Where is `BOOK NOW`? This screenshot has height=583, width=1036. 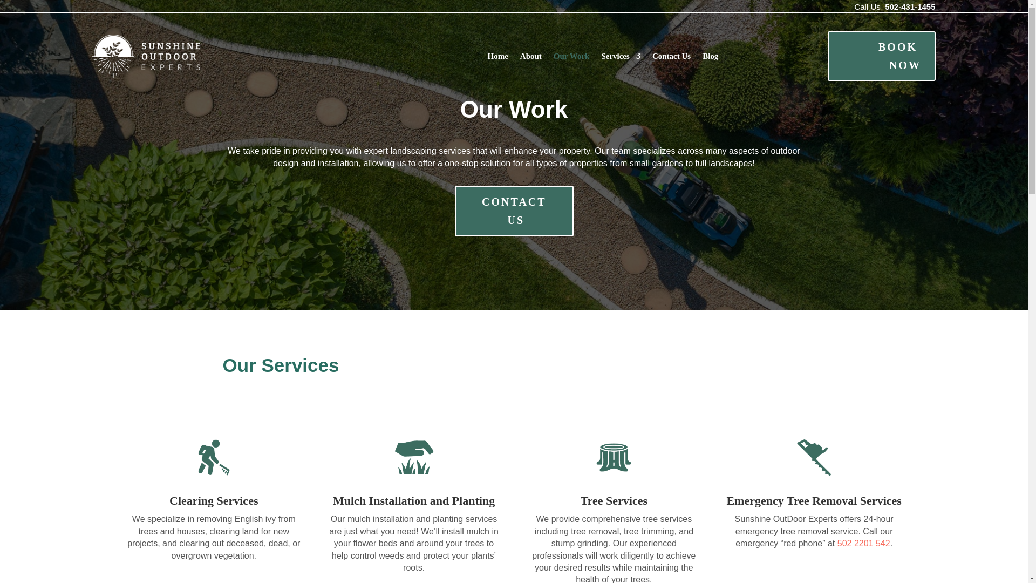 BOOK NOW is located at coordinates (882, 56).